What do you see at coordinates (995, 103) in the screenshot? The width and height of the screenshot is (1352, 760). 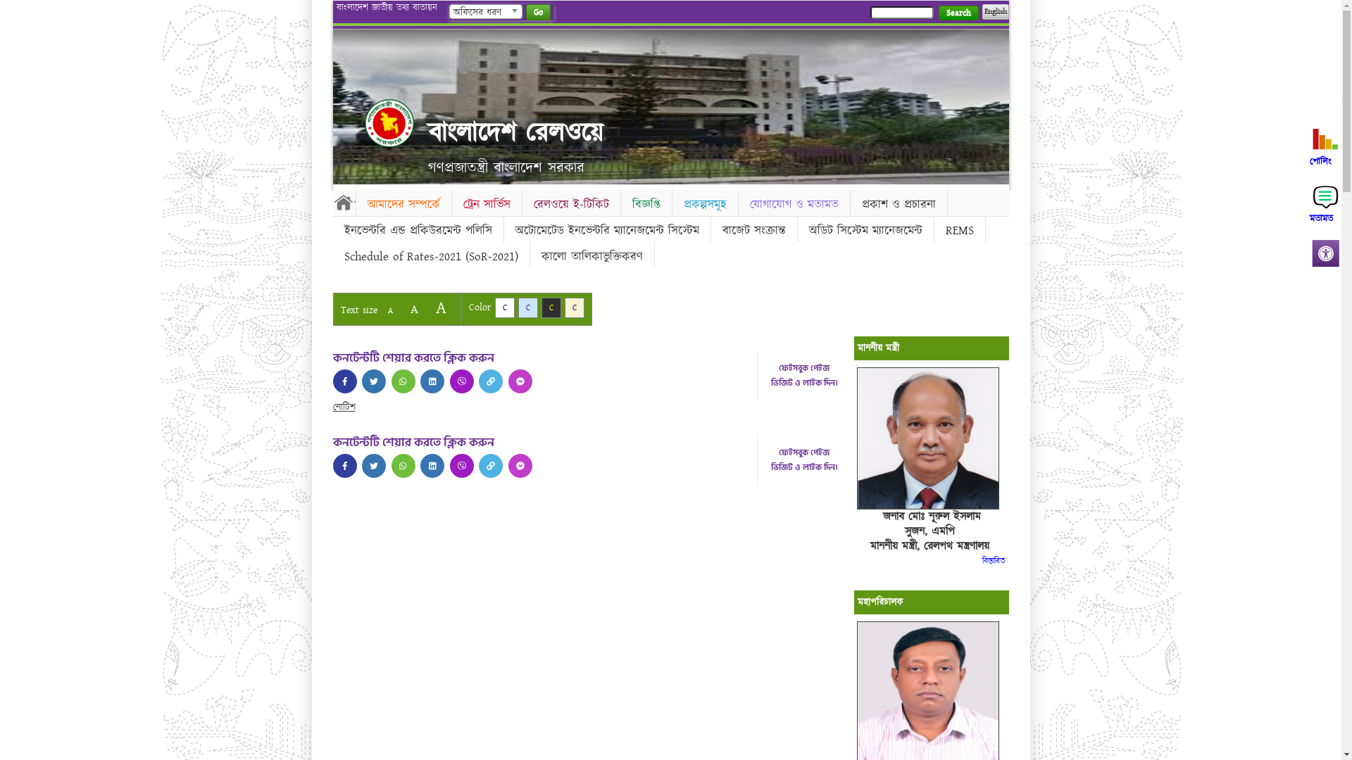 I see `Next` at bounding box center [995, 103].